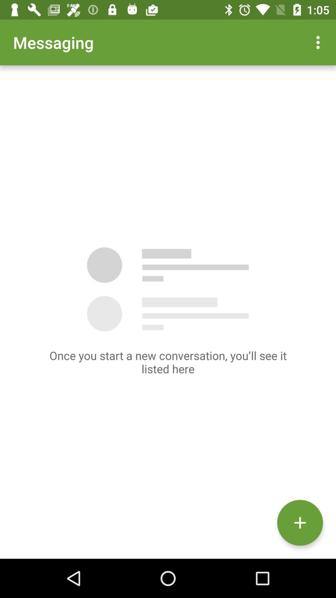  I want to click on turn off the icon next to messaging icon, so click(320, 42).